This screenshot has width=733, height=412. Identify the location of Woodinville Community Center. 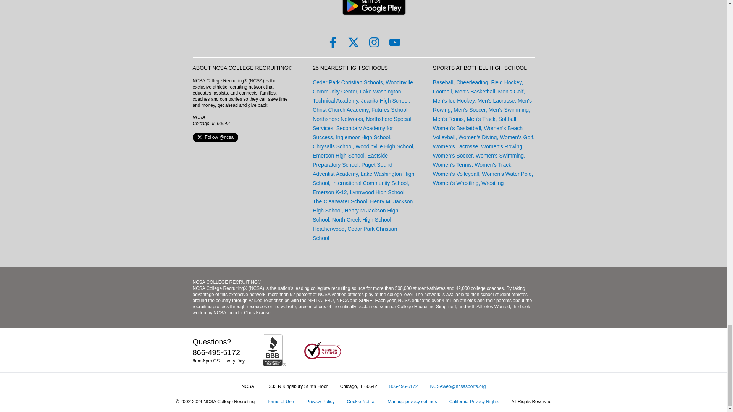
(363, 87).